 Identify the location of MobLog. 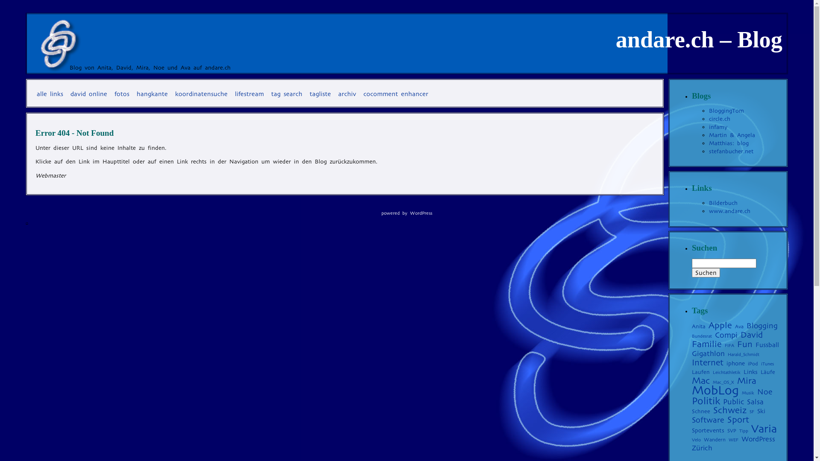
(715, 390).